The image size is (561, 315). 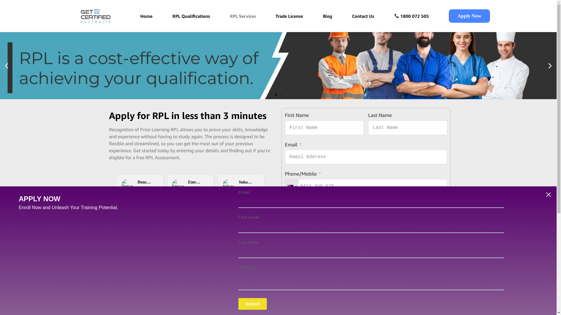 I want to click on Apply Now, so click(x=470, y=16).